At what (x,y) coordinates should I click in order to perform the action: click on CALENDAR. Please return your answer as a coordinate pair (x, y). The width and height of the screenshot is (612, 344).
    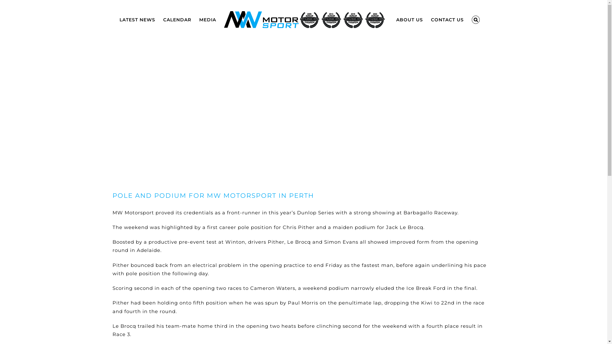
    Looking at the image, I should click on (177, 18).